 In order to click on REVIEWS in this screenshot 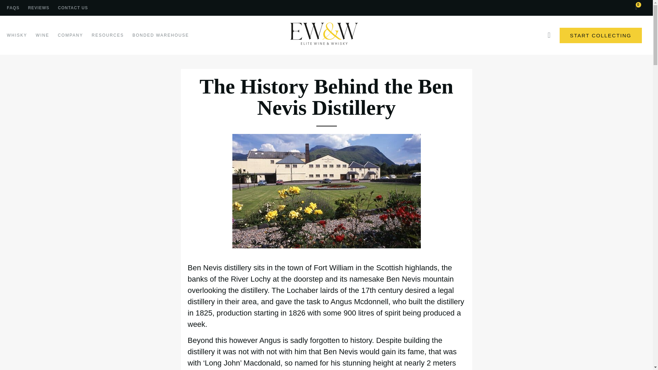, I will do `click(39, 8)`.